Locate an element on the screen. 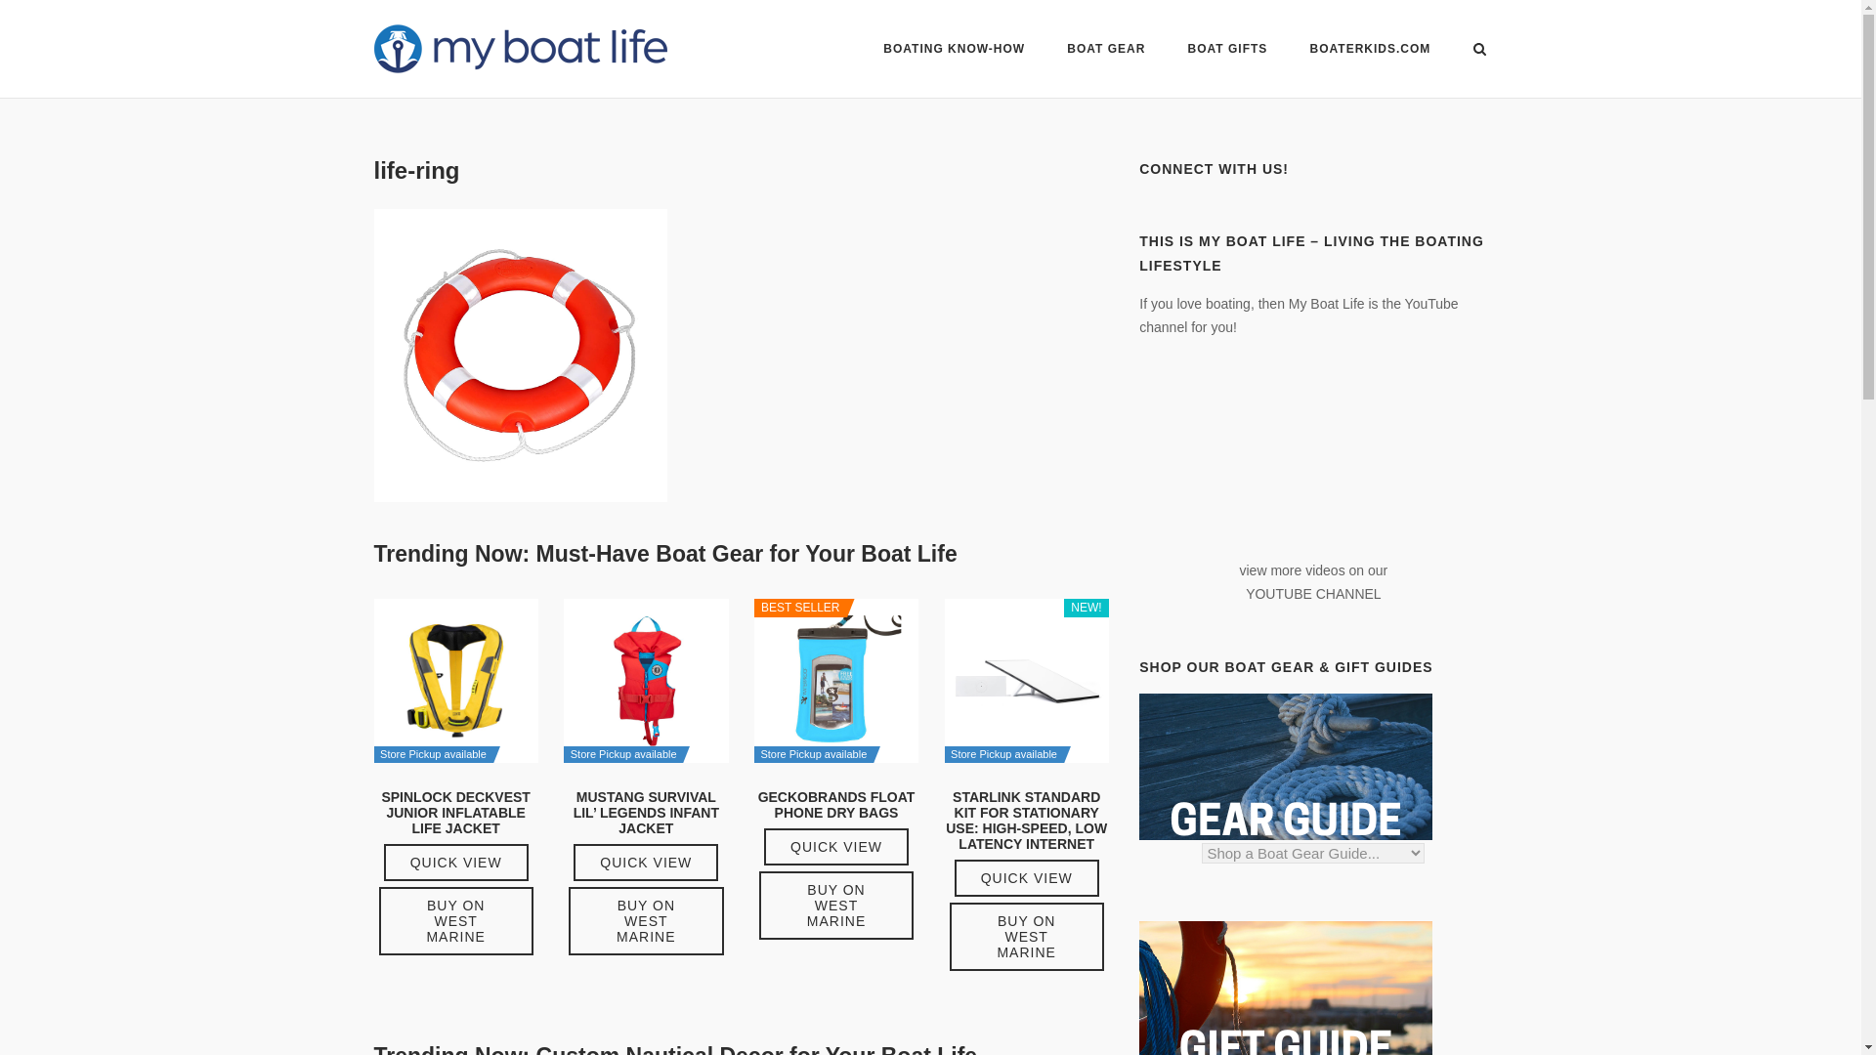 The height and width of the screenshot is (1055, 1876). BOATERKIDS.COM is located at coordinates (1370, 52).